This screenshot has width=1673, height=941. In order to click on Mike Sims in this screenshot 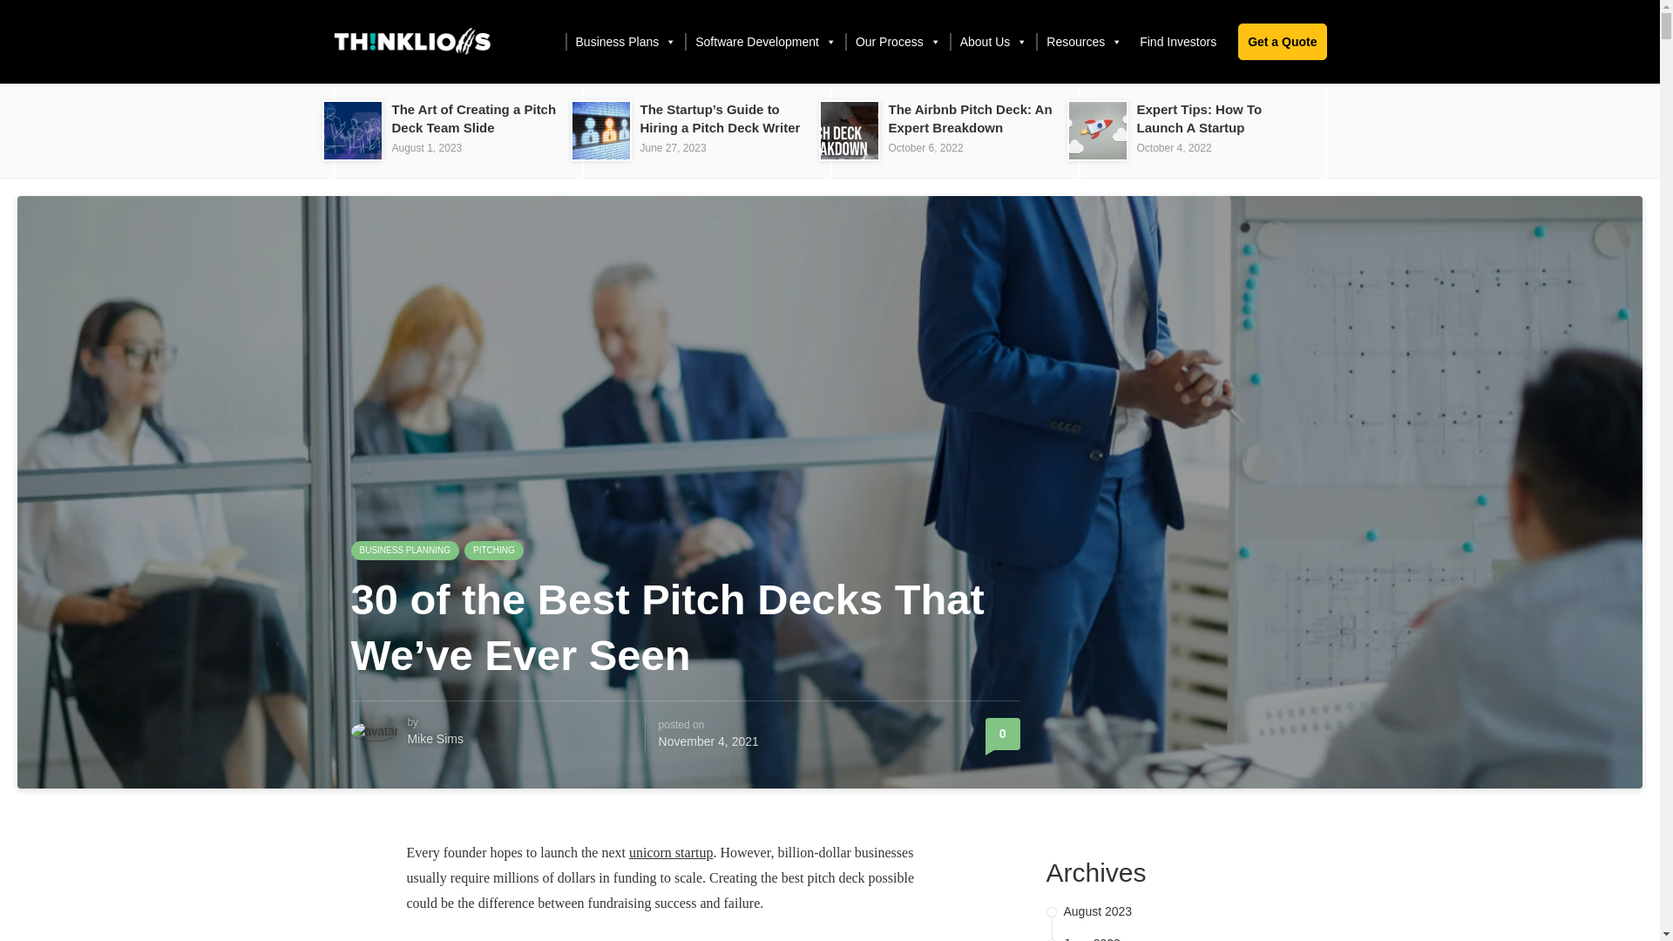, I will do `click(434, 739)`.